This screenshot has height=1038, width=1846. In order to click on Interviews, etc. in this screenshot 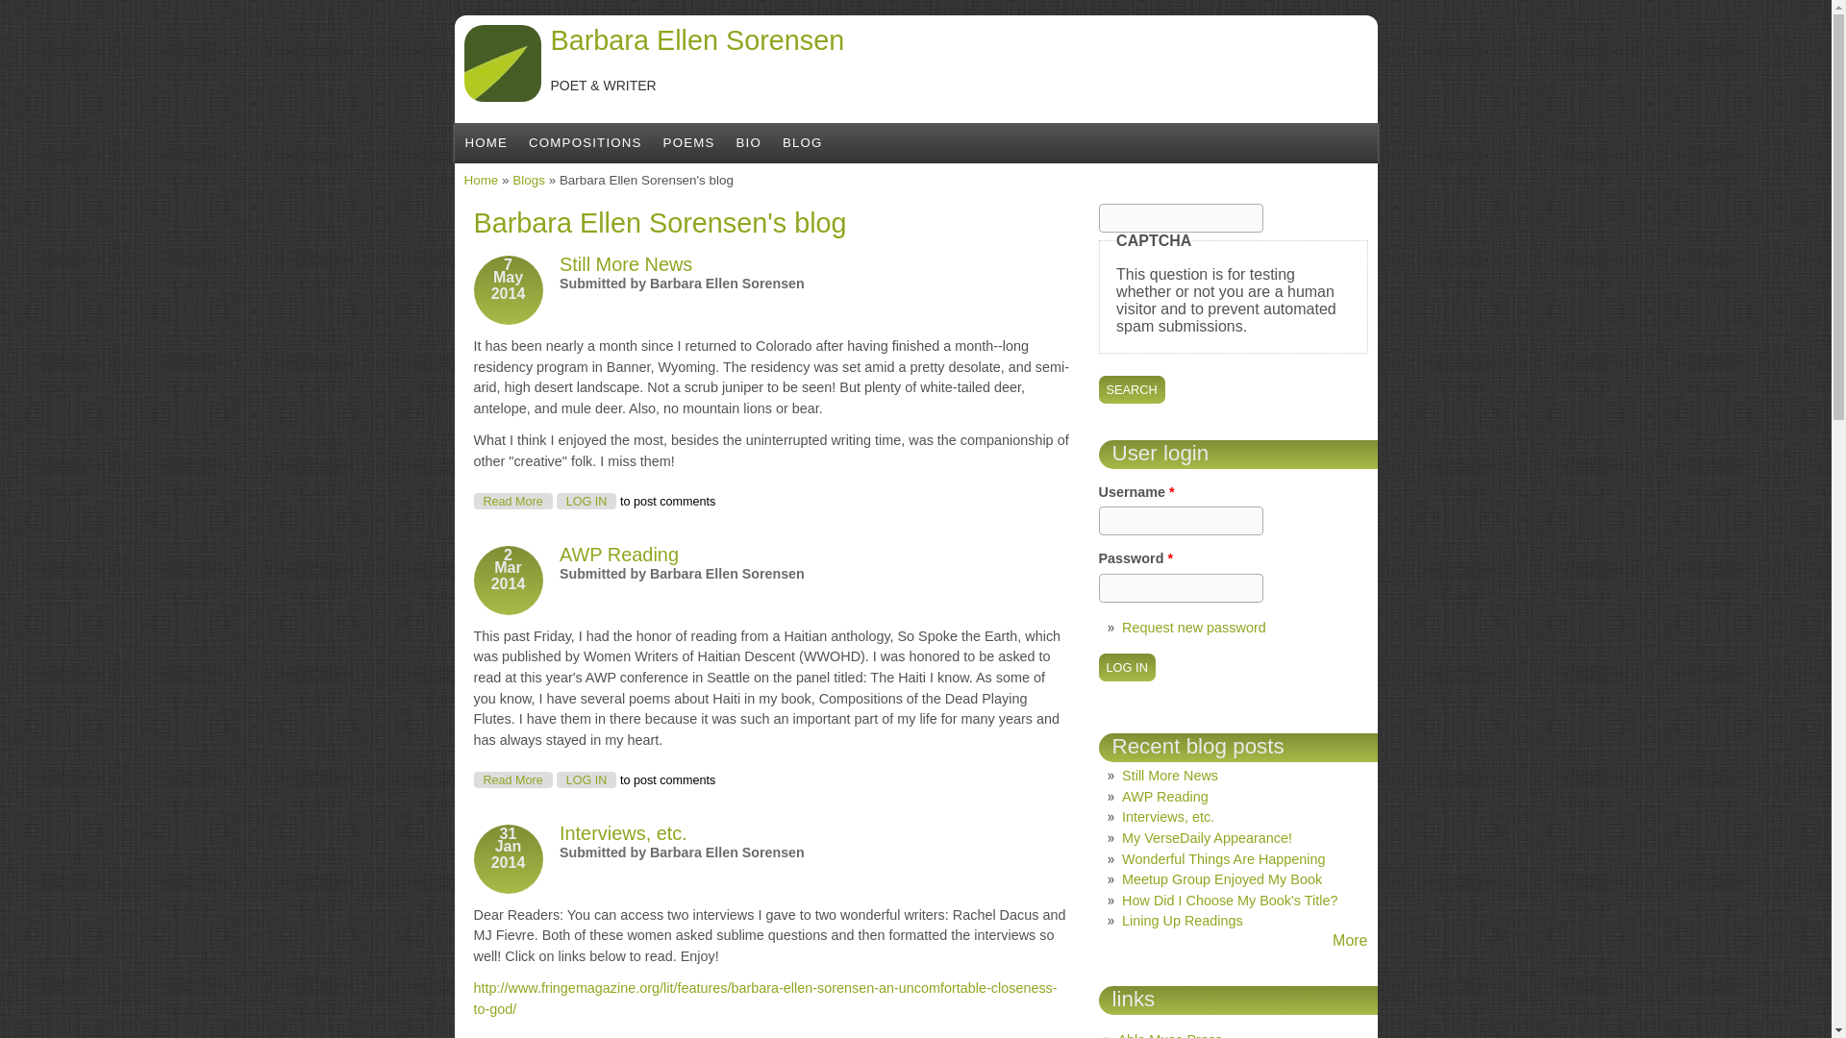, I will do `click(623, 833)`.